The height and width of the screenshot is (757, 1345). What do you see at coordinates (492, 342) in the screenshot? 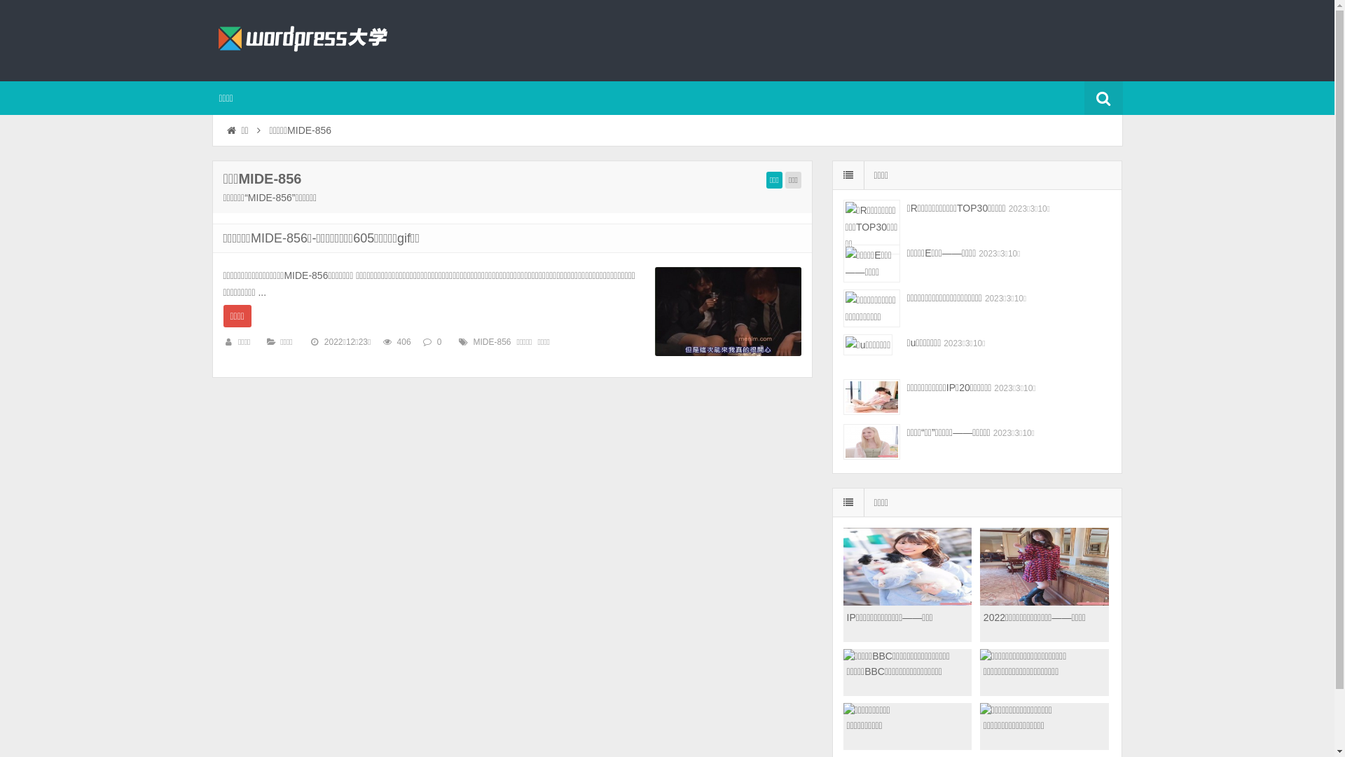
I see `MIDE-856` at bounding box center [492, 342].